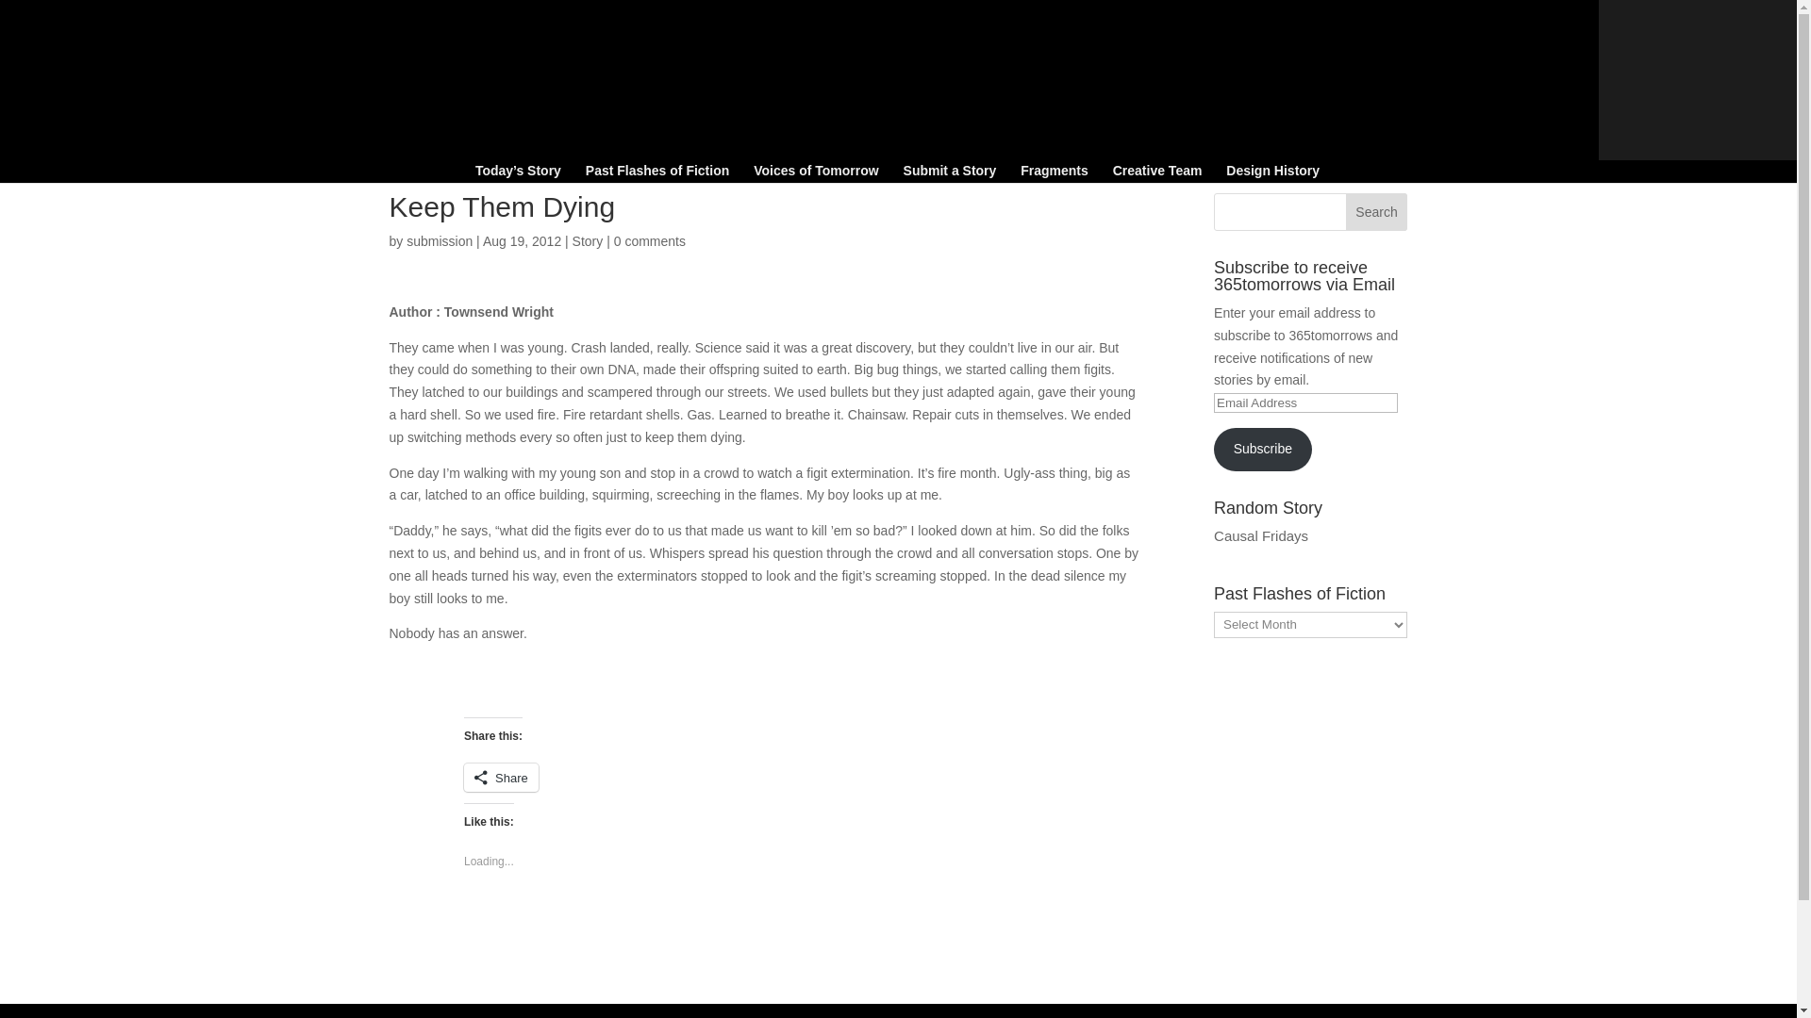 This screenshot has width=1811, height=1018. What do you see at coordinates (649, 241) in the screenshot?
I see `0 comments` at bounding box center [649, 241].